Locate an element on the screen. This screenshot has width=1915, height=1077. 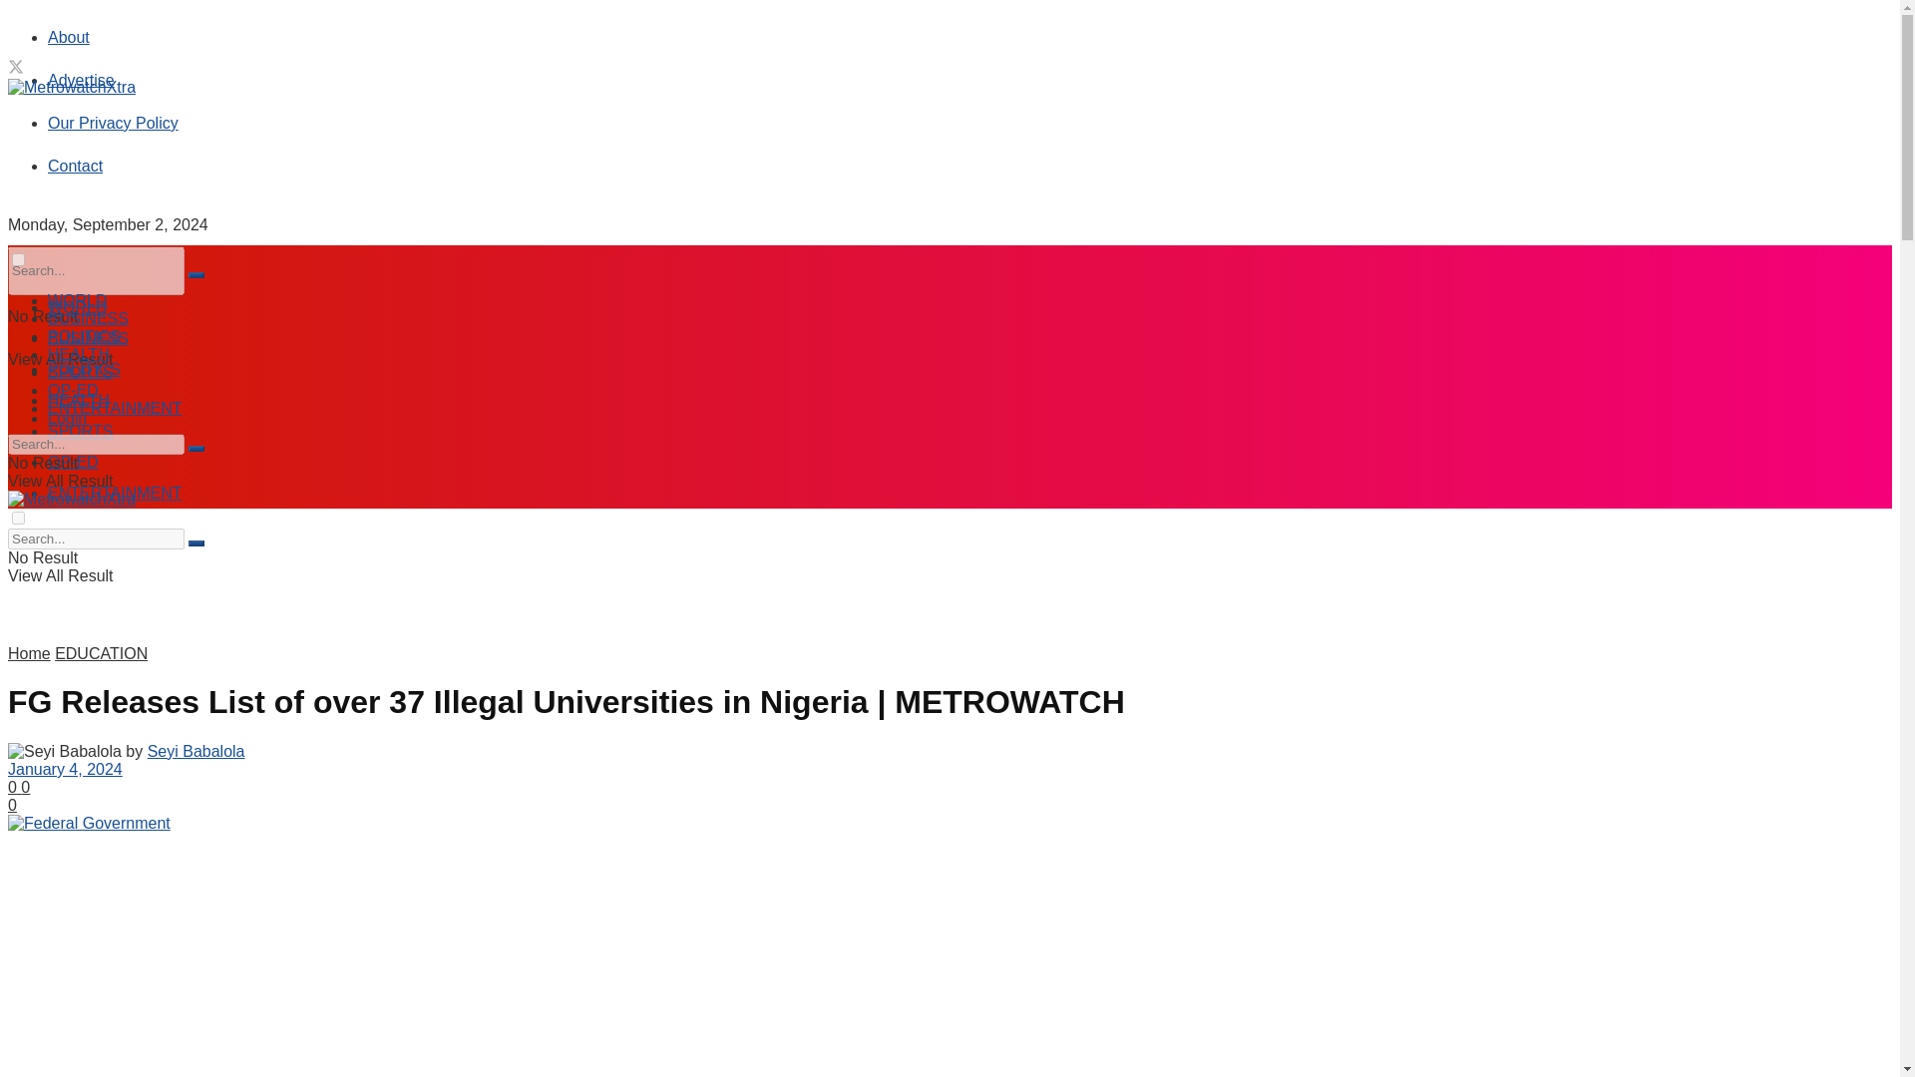
WORLD is located at coordinates (78, 299).